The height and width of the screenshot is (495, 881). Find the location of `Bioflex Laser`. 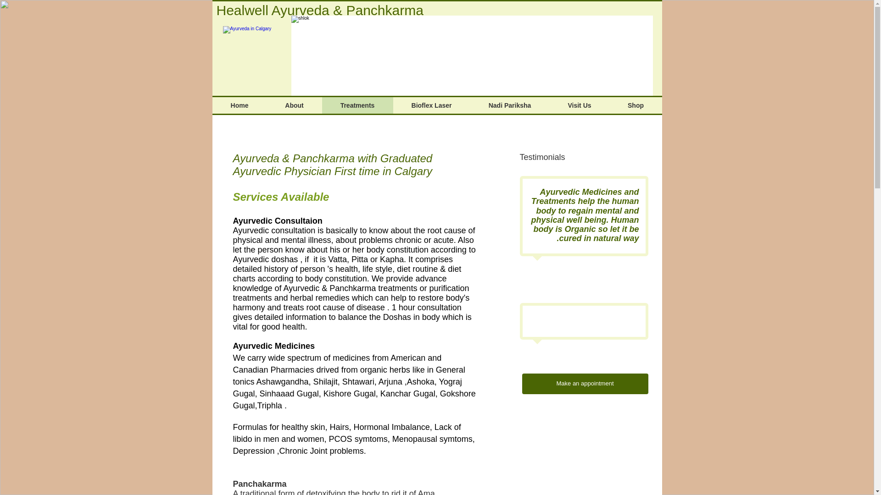

Bioflex Laser is located at coordinates (431, 105).